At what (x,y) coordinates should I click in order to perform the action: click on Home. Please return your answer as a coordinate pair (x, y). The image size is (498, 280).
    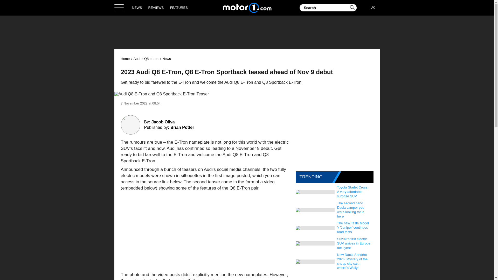
    Looking at the image, I should click on (247, 8).